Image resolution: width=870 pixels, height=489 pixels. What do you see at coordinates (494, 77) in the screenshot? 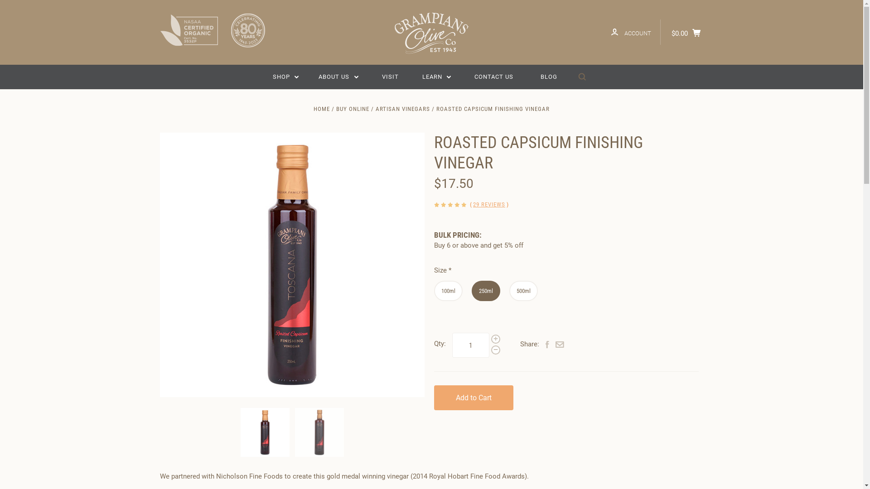
I see `CONTACT US` at bounding box center [494, 77].